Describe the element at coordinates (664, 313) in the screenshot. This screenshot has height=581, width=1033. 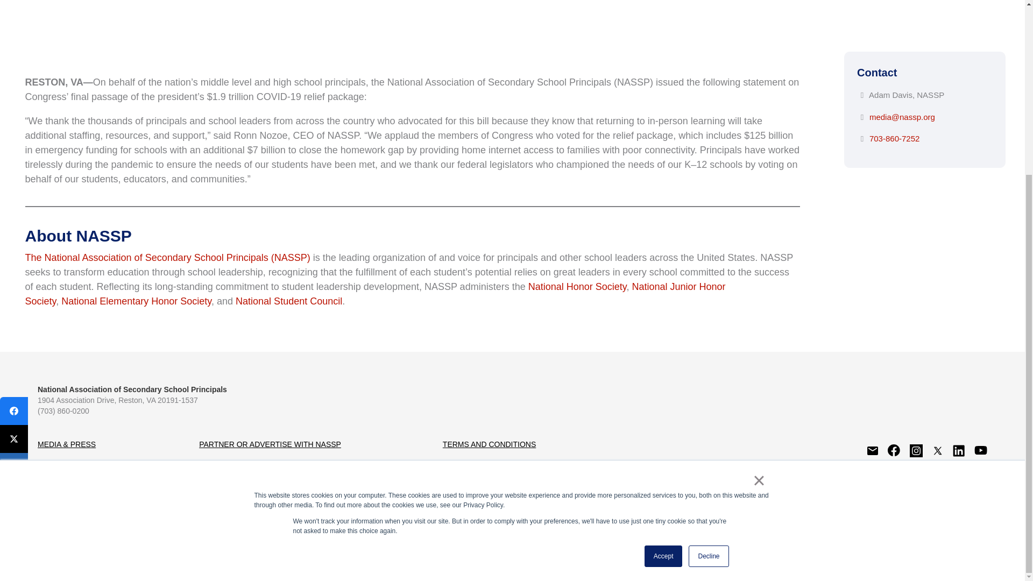
I see `Accept` at that location.